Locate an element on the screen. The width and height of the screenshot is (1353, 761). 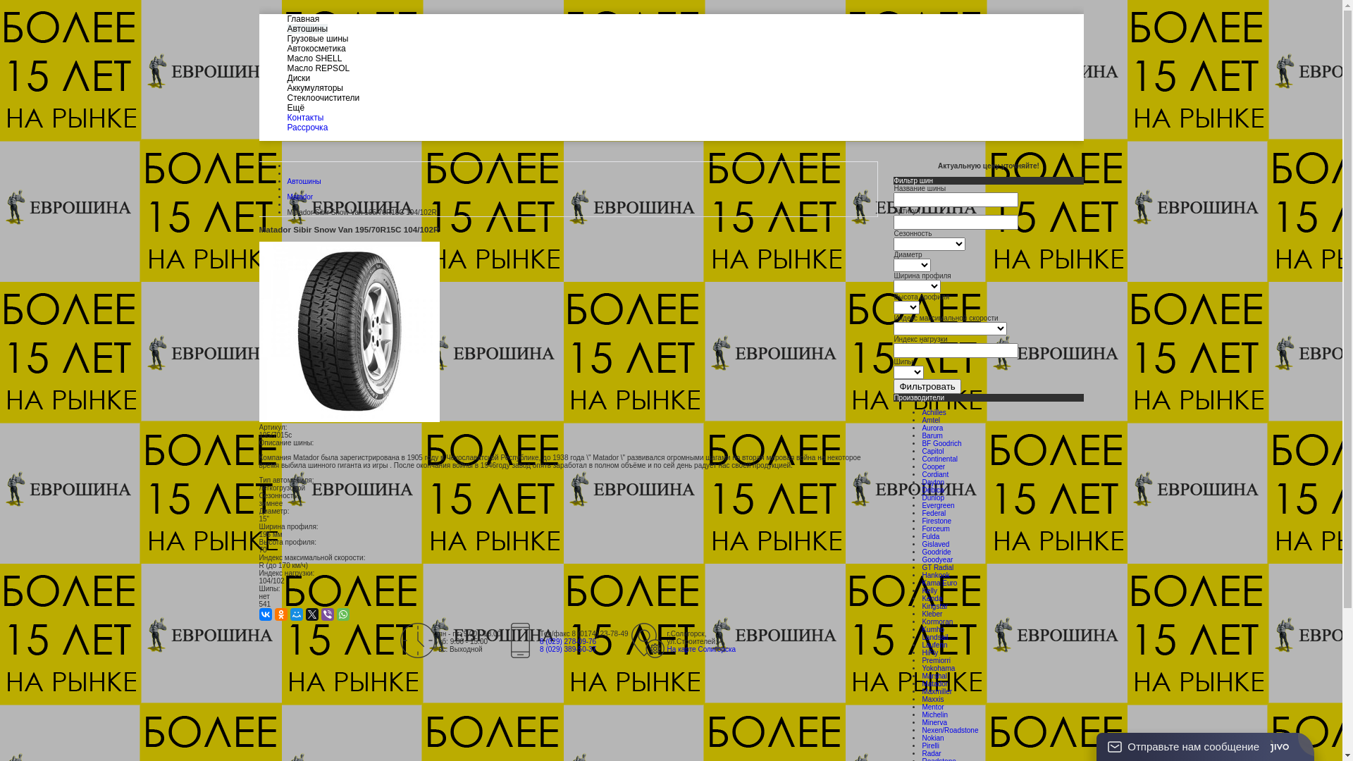
Dayton is located at coordinates (933, 482).